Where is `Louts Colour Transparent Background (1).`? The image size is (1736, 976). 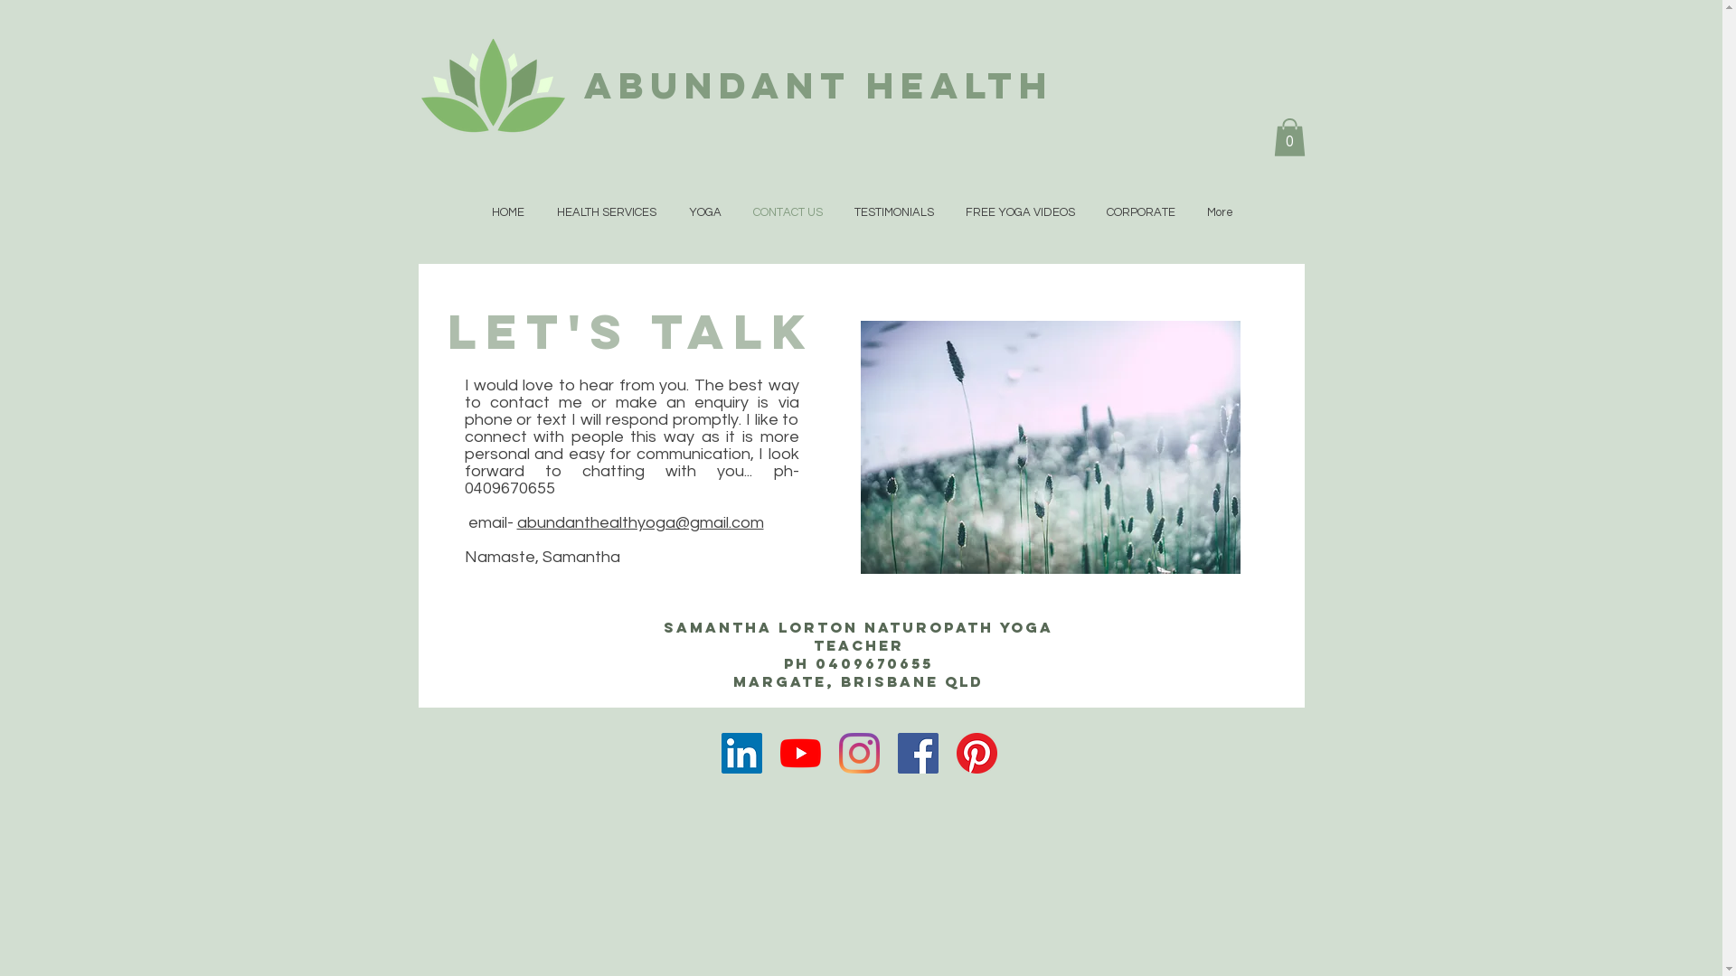
Louts Colour Transparent Background (1). is located at coordinates (494, 87).